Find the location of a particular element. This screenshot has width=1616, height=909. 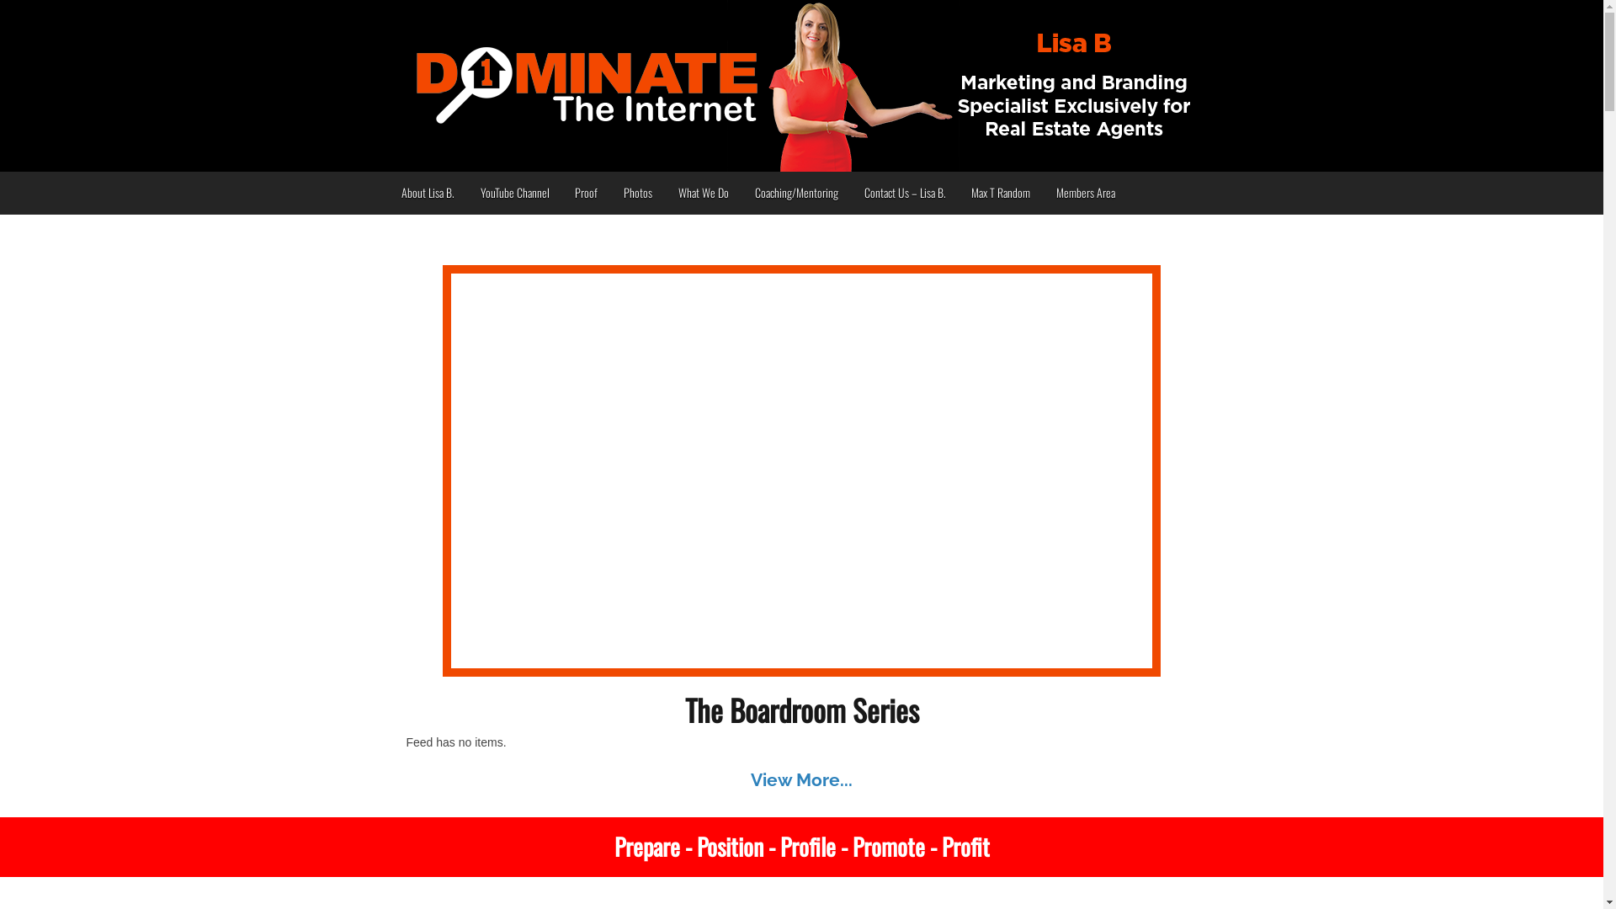

What We Do is located at coordinates (704, 194).